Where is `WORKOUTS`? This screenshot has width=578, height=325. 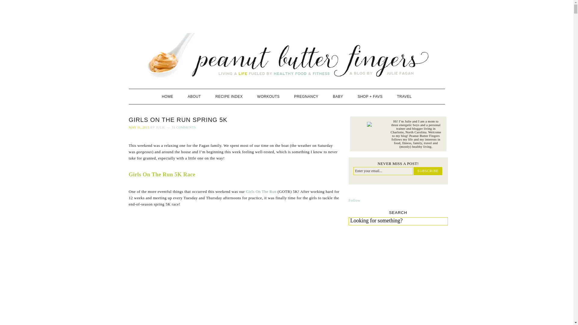 WORKOUTS is located at coordinates (268, 96).